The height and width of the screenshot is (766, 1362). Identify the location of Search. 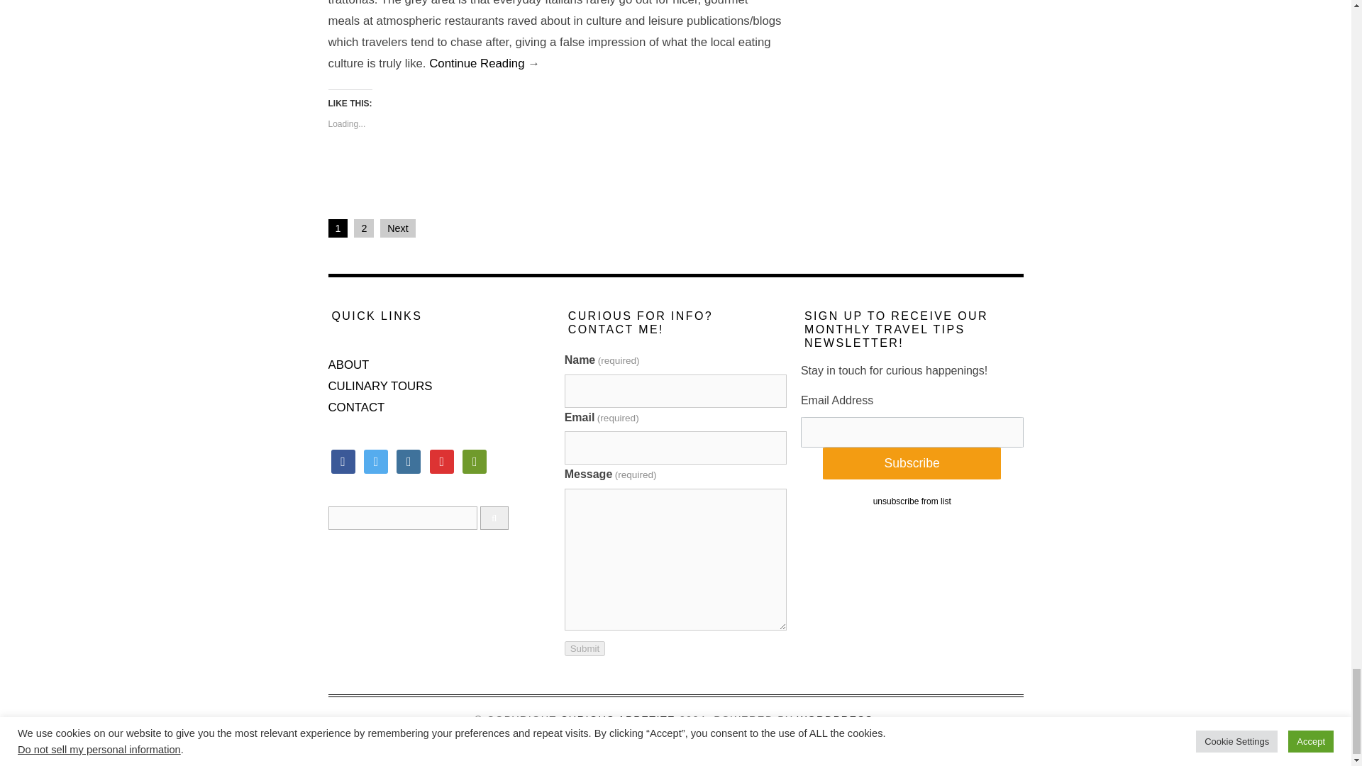
(402, 518).